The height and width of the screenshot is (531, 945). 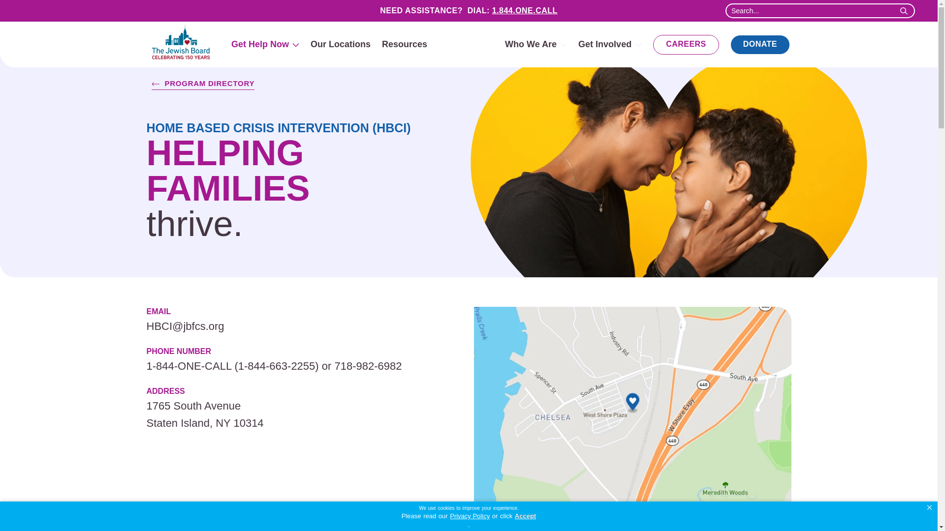 I want to click on 1.844.ONE.CALL, so click(x=525, y=10).